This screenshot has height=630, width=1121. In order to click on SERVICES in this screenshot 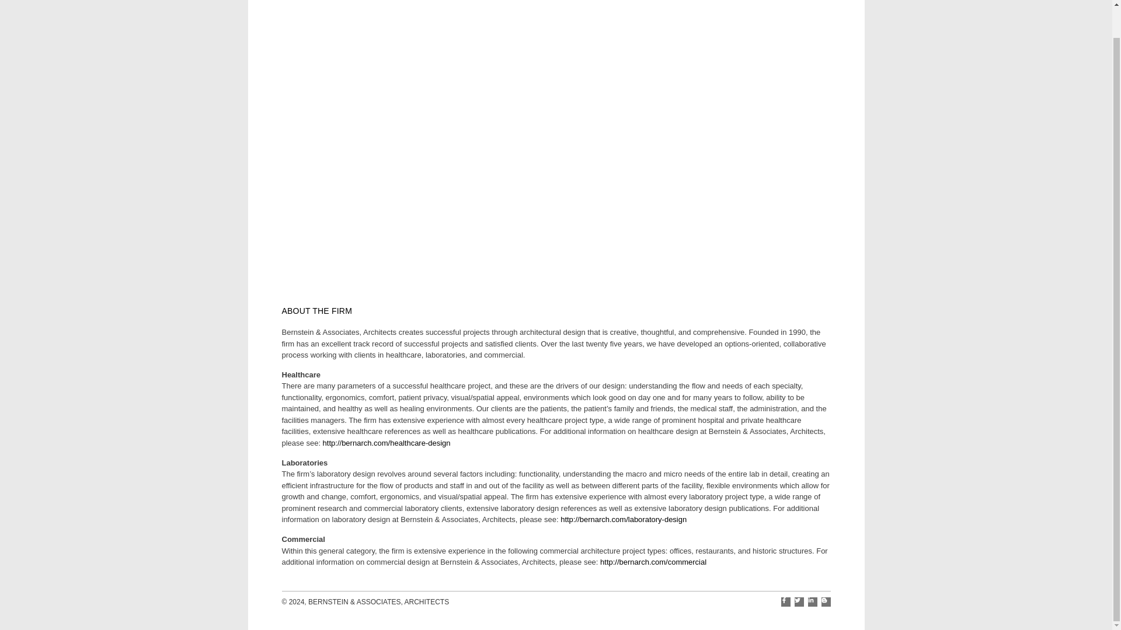, I will do `click(671, 1)`.